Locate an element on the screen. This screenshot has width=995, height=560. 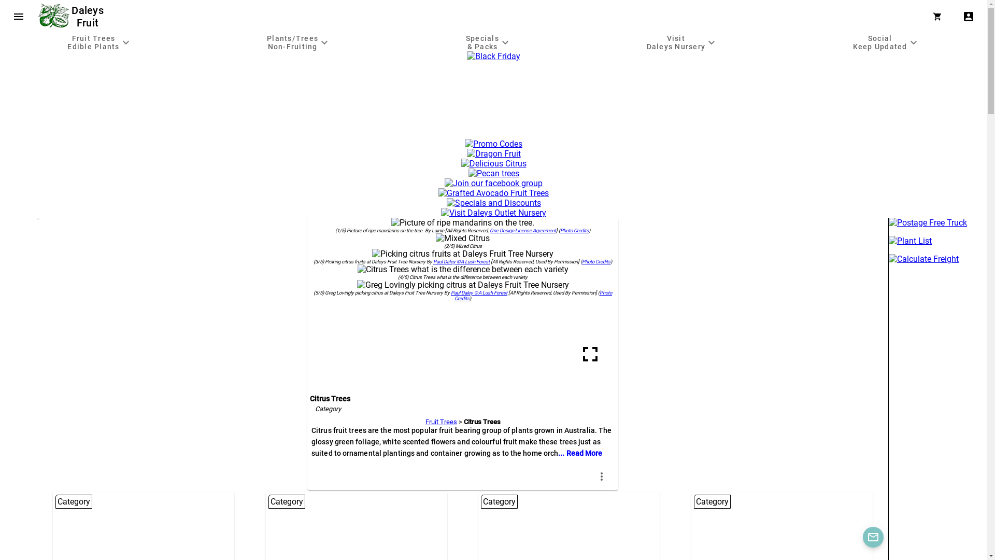
Pecan trees is located at coordinates (494, 173).